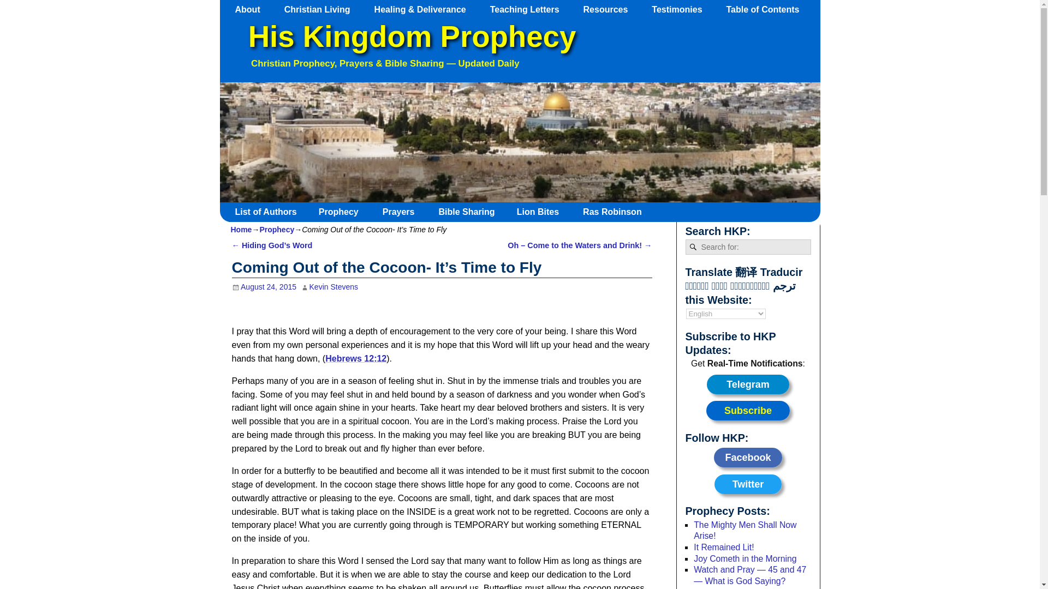  I want to click on Resources, so click(611, 9).